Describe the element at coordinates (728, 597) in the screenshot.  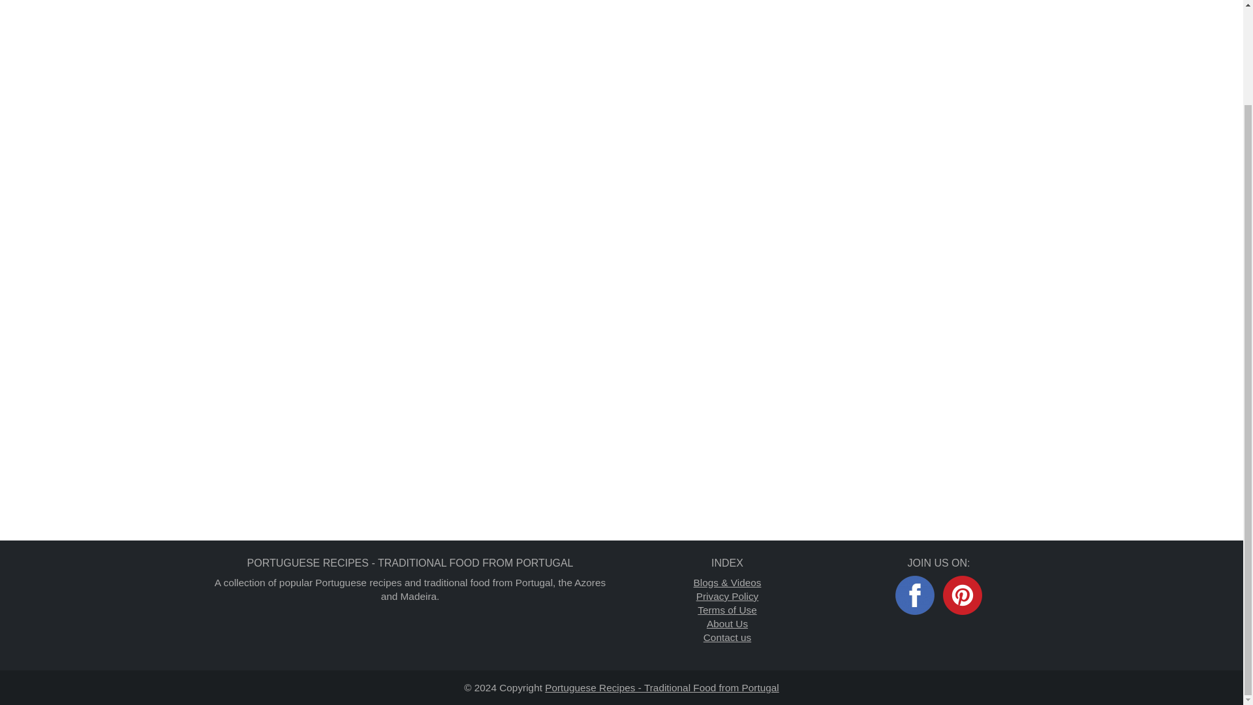
I see `Privacy Policy` at that location.